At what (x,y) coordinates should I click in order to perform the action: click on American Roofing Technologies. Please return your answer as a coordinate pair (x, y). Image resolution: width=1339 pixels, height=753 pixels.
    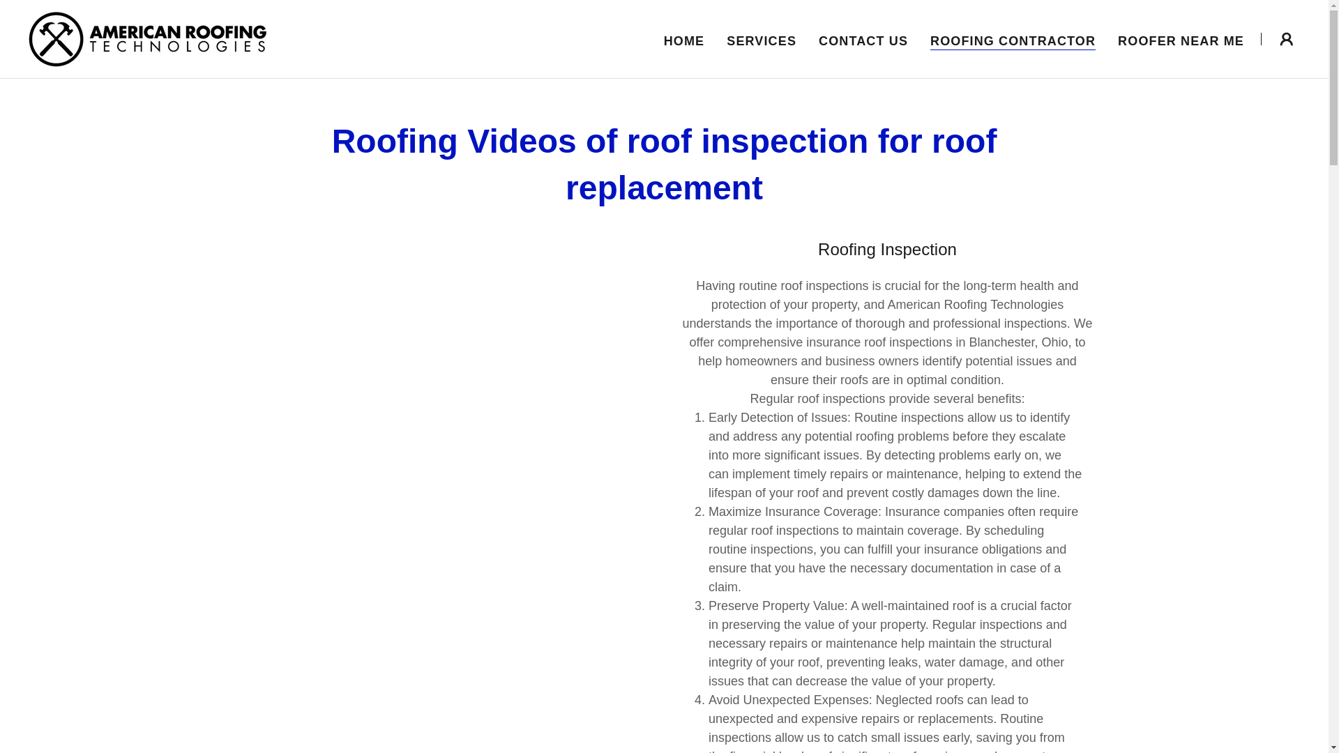
    Looking at the image, I should click on (148, 38).